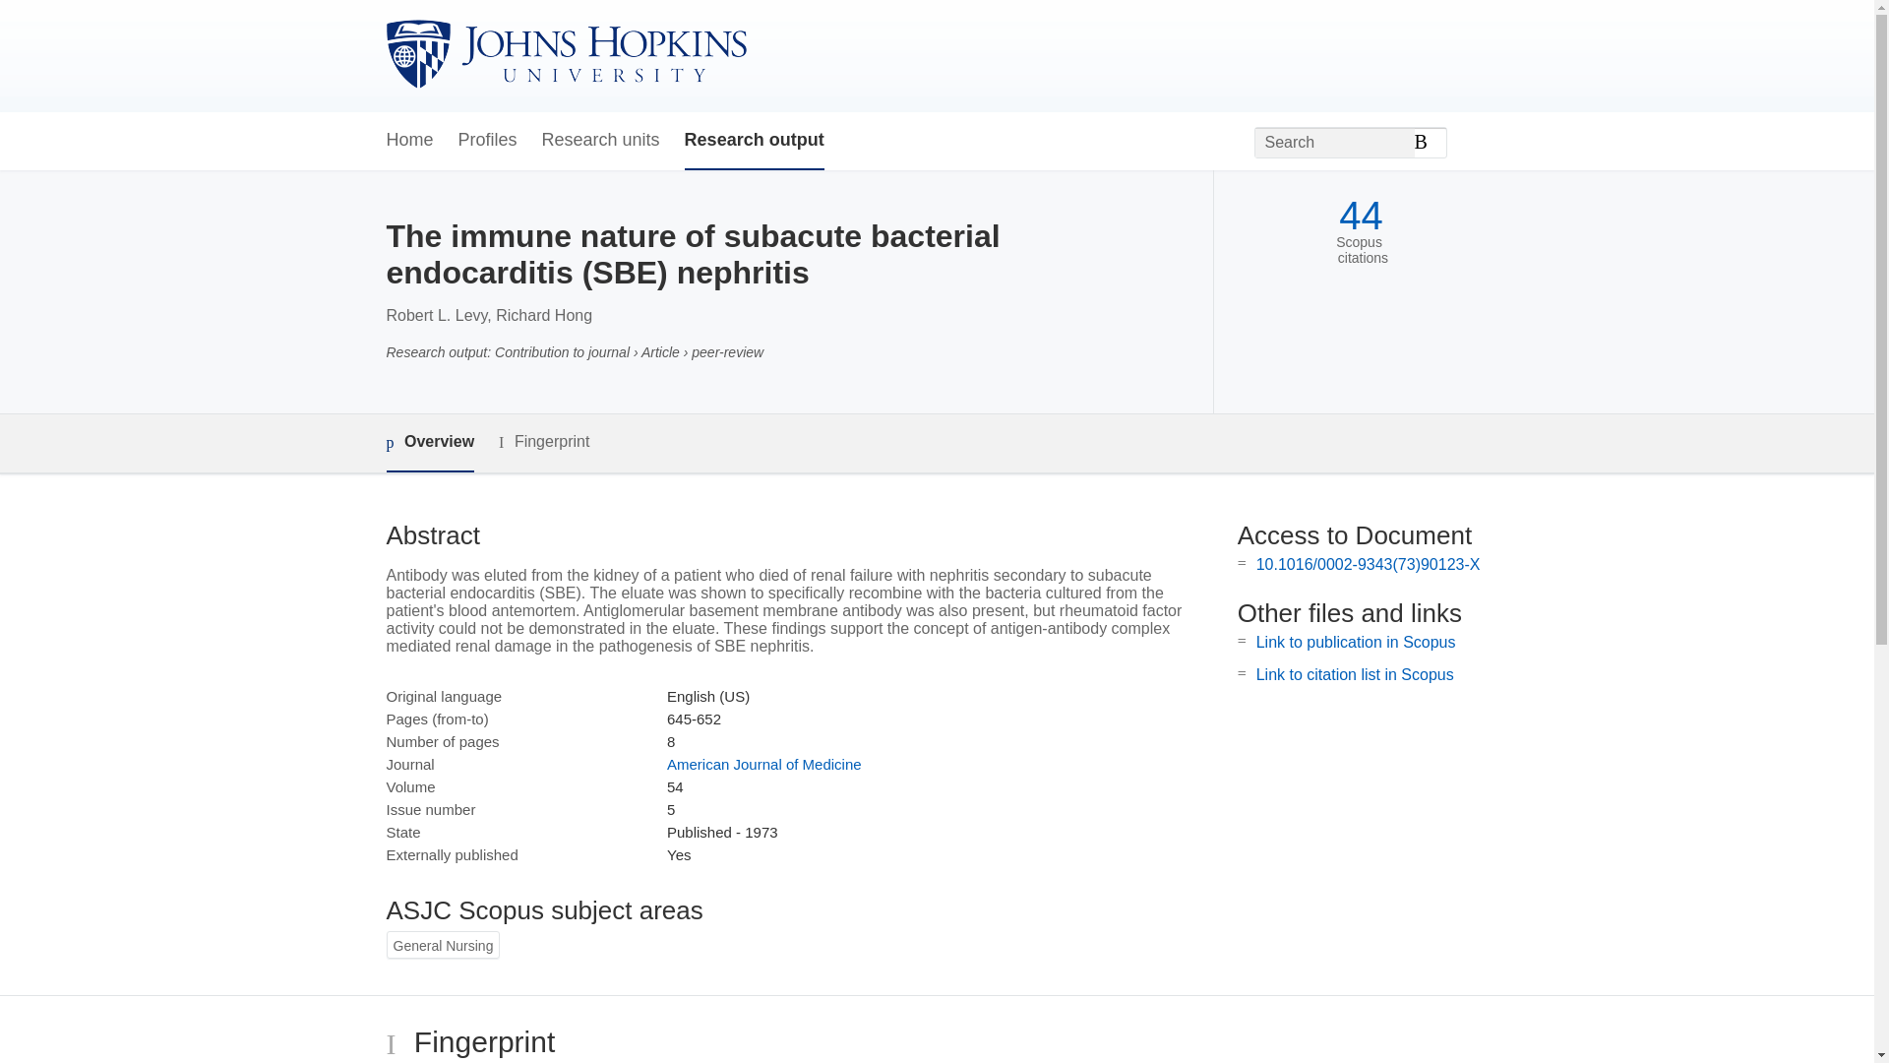  What do you see at coordinates (1361, 215) in the screenshot?
I see `44` at bounding box center [1361, 215].